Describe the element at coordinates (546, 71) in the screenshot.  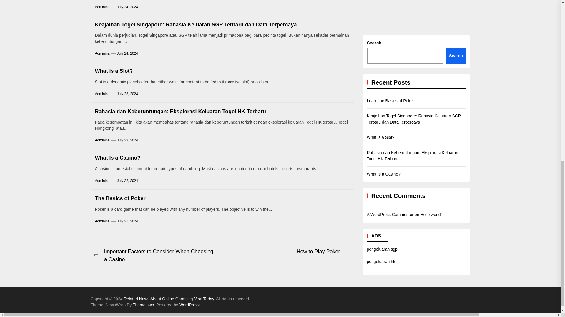
I see `July 2022` at that location.